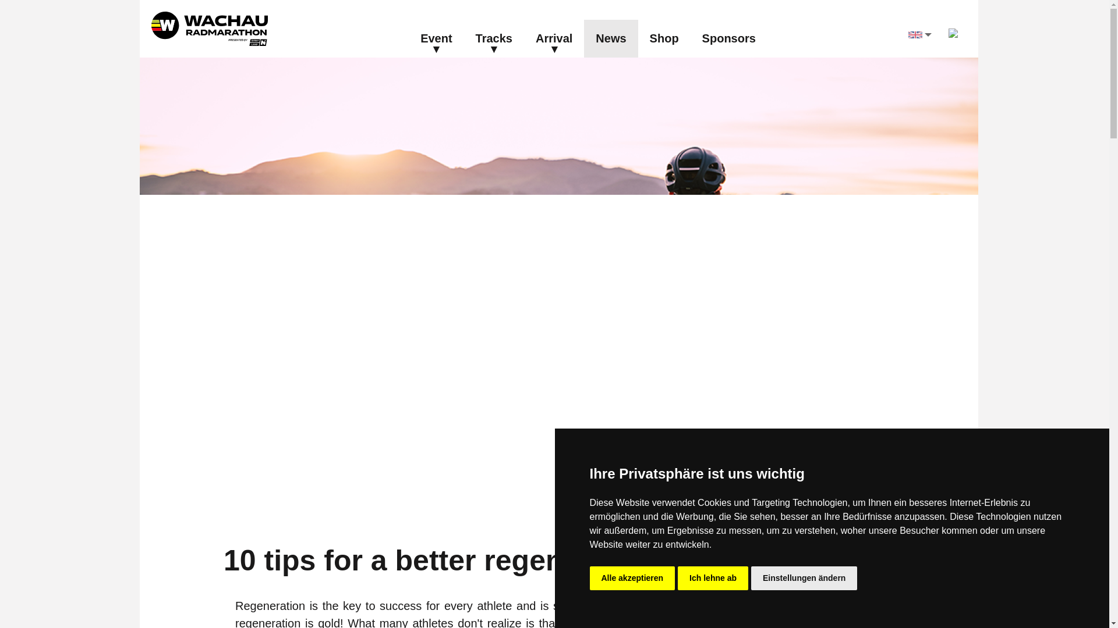 This screenshot has height=628, width=1118. Describe the element at coordinates (664, 38) in the screenshot. I see `Wiesbauer` at that location.